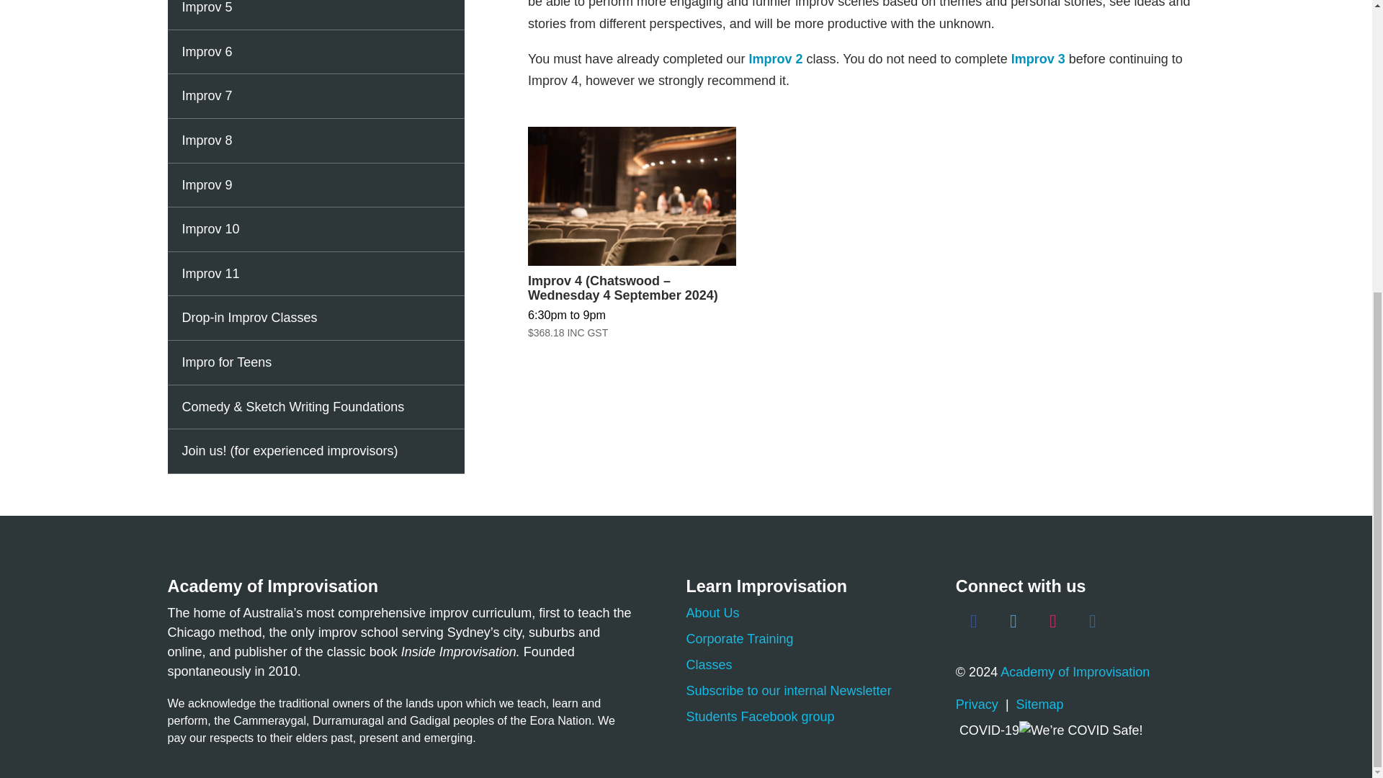 The width and height of the screenshot is (1383, 778). Describe the element at coordinates (1013, 621) in the screenshot. I see `Twitter` at that location.